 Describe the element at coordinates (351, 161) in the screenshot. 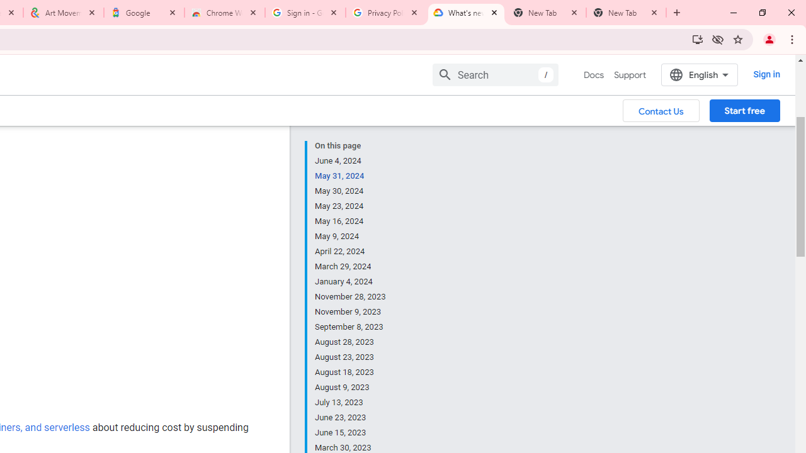

I see `June 4, 2024` at that location.